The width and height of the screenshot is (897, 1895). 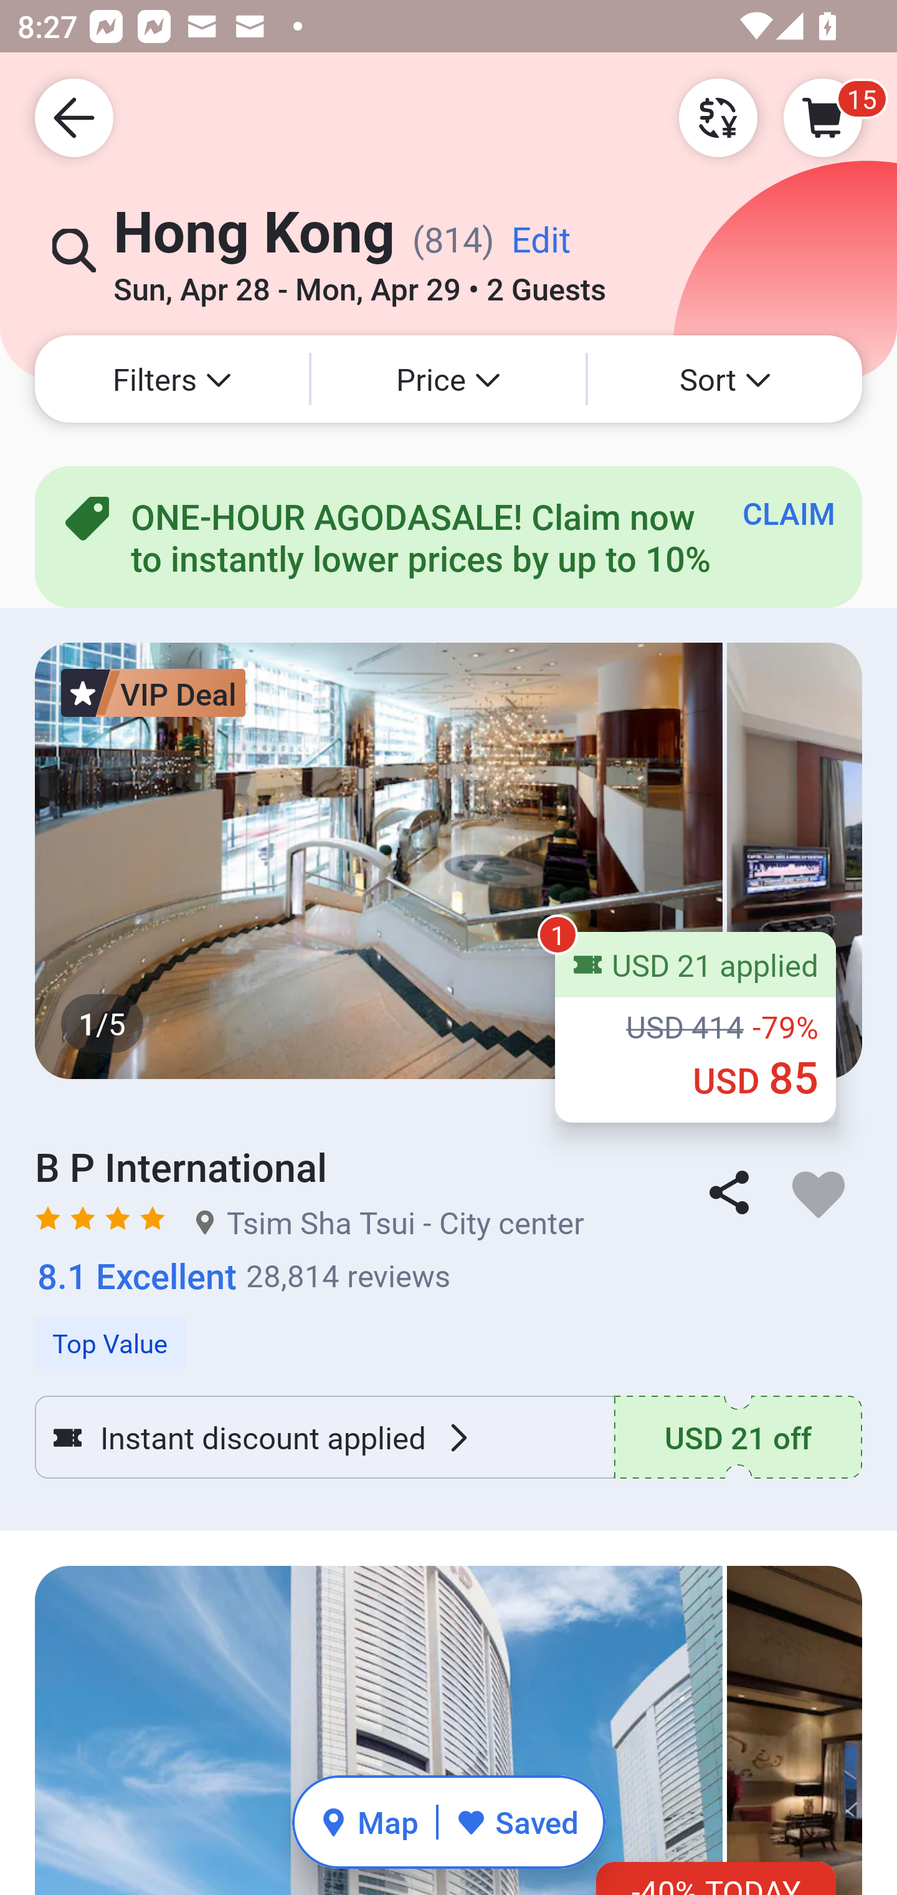 What do you see at coordinates (448, 1330) in the screenshot?
I see `Top Value` at bounding box center [448, 1330].